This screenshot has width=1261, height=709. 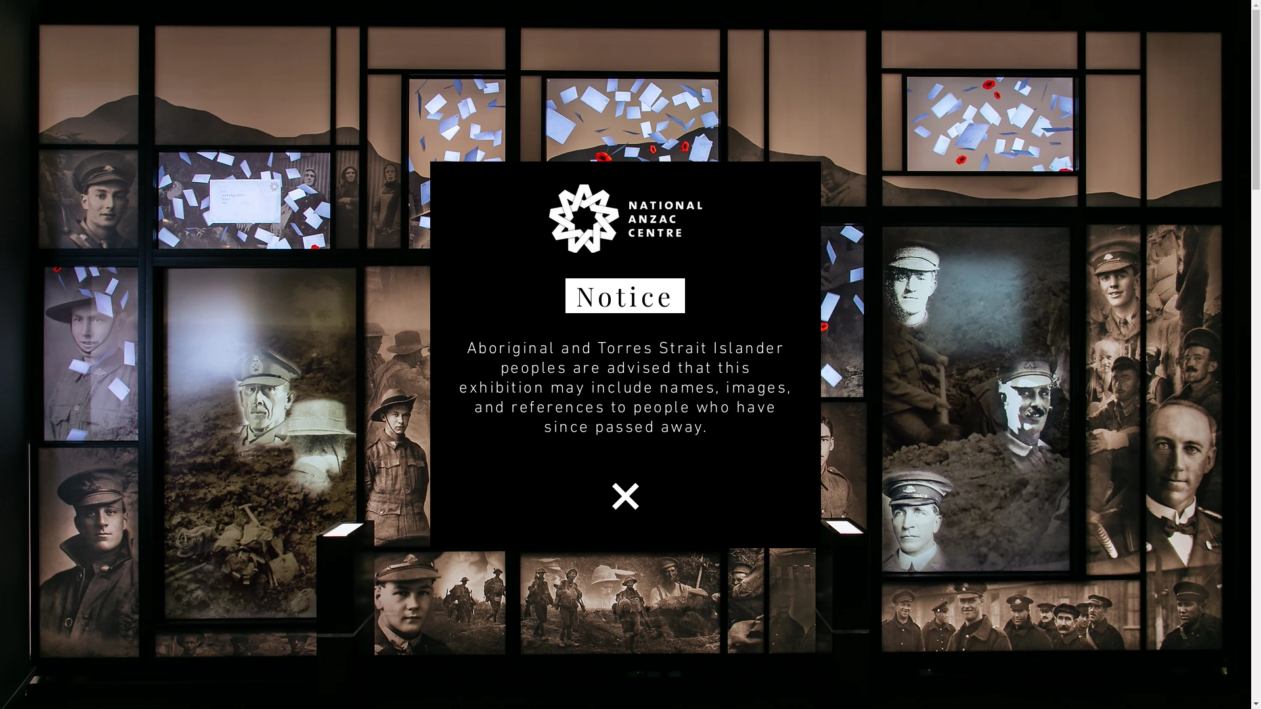 What do you see at coordinates (365, 79) in the screenshot?
I see `HOME` at bounding box center [365, 79].